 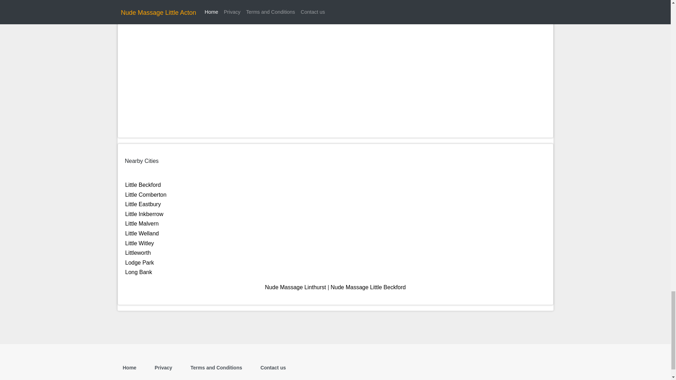 I want to click on Lodge Park, so click(x=139, y=262).